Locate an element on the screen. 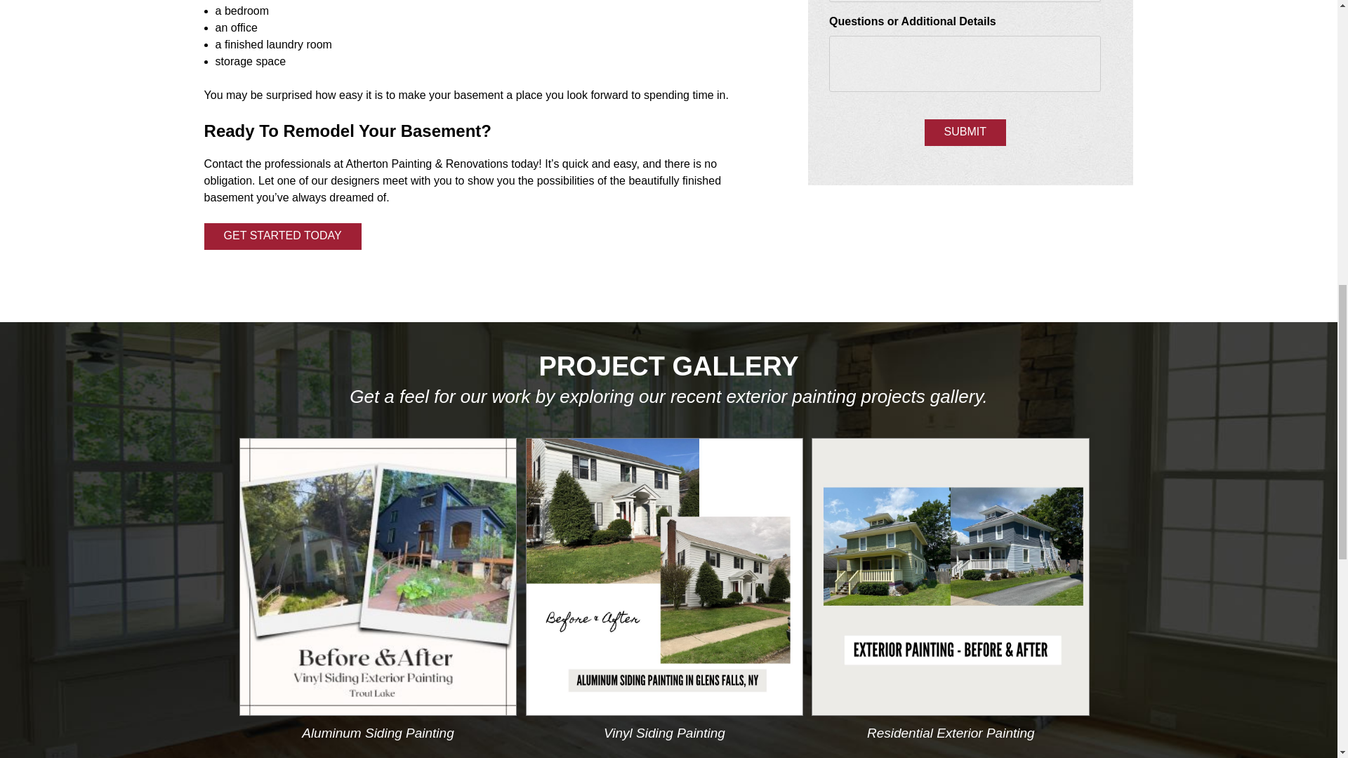  Submit is located at coordinates (965, 132).